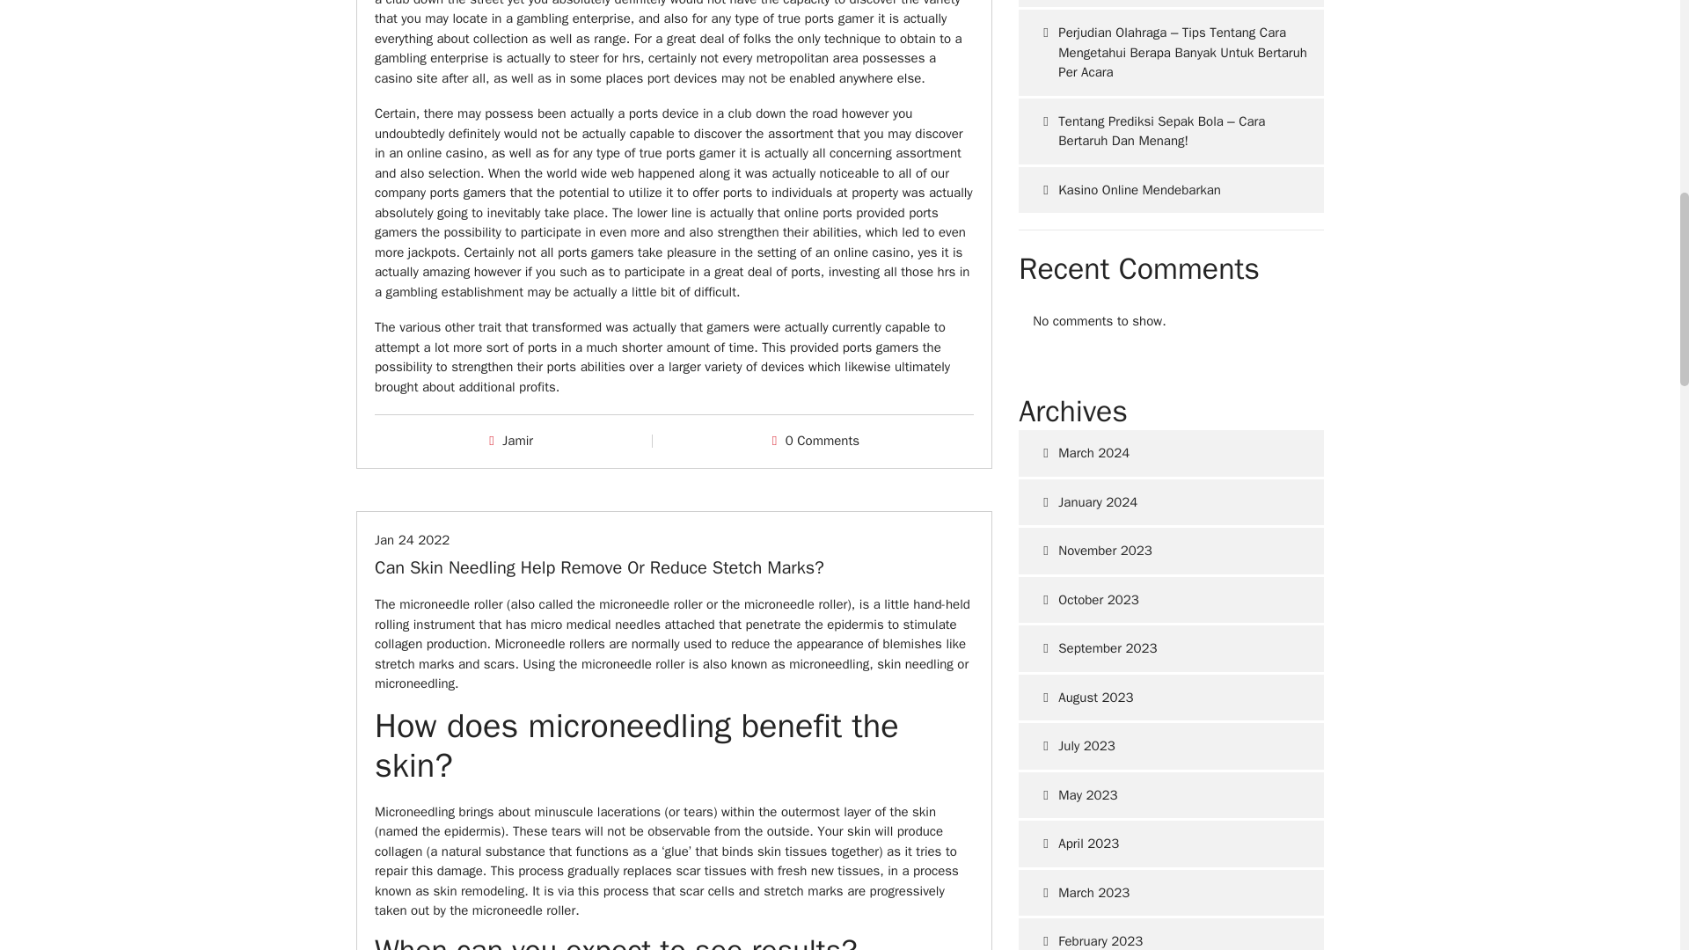 The width and height of the screenshot is (1689, 950). I want to click on Jan 24 2022, so click(412, 540).